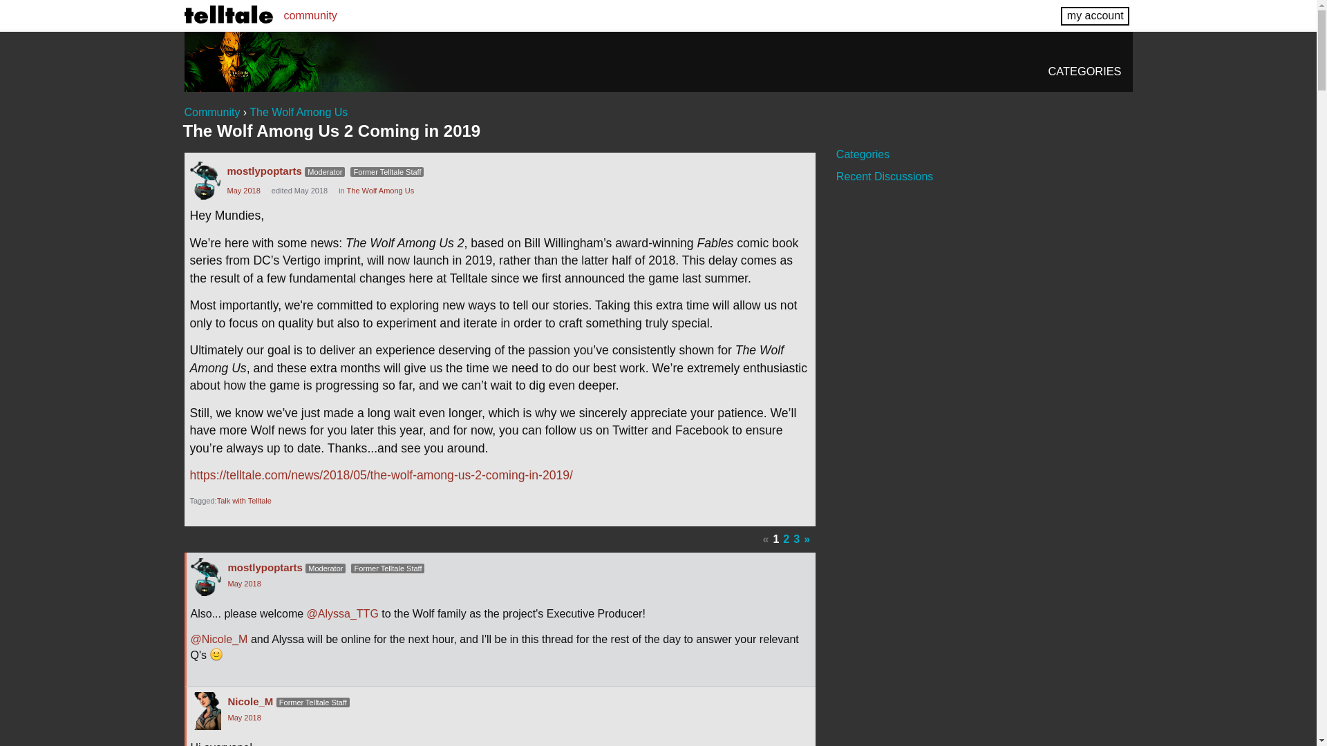 The image size is (1327, 746). I want to click on mostlypoptarts, so click(265, 568).